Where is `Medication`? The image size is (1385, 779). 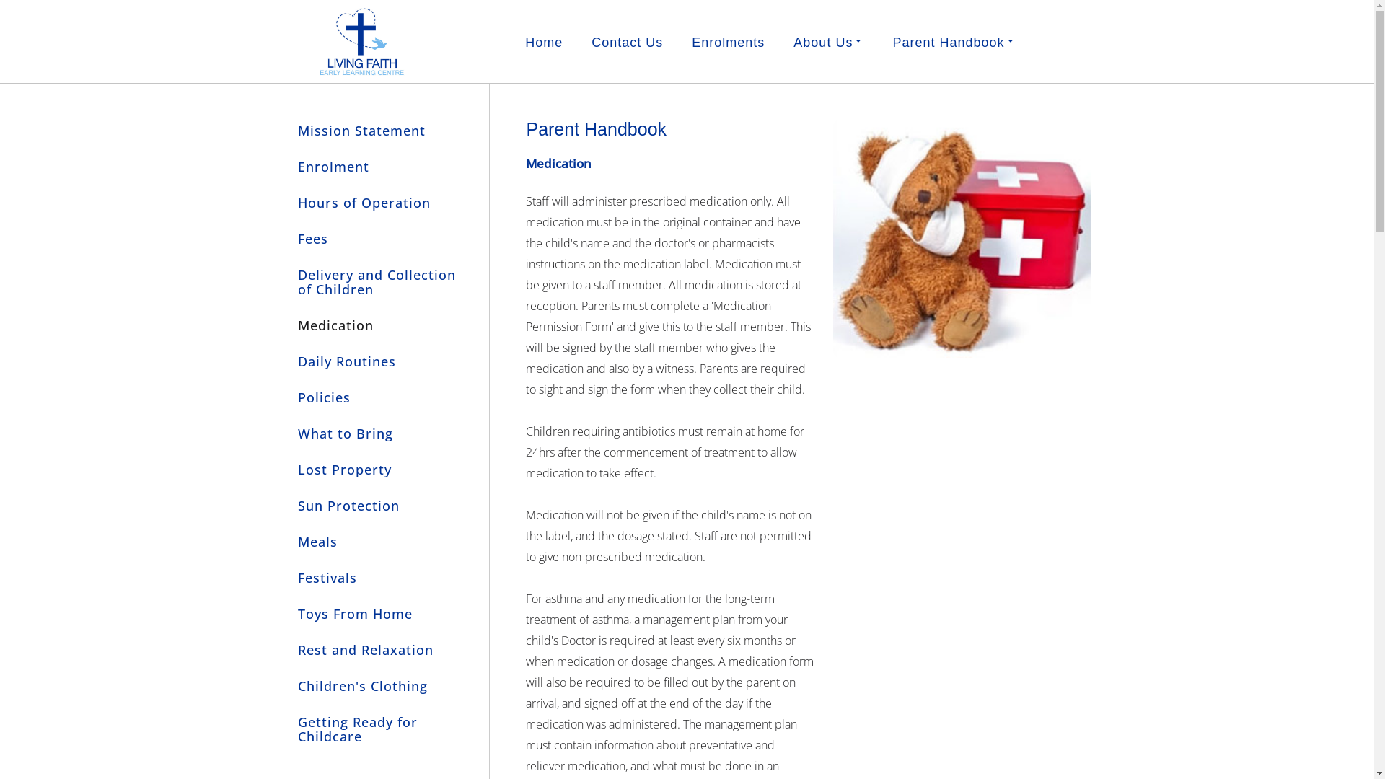 Medication is located at coordinates (378, 325).